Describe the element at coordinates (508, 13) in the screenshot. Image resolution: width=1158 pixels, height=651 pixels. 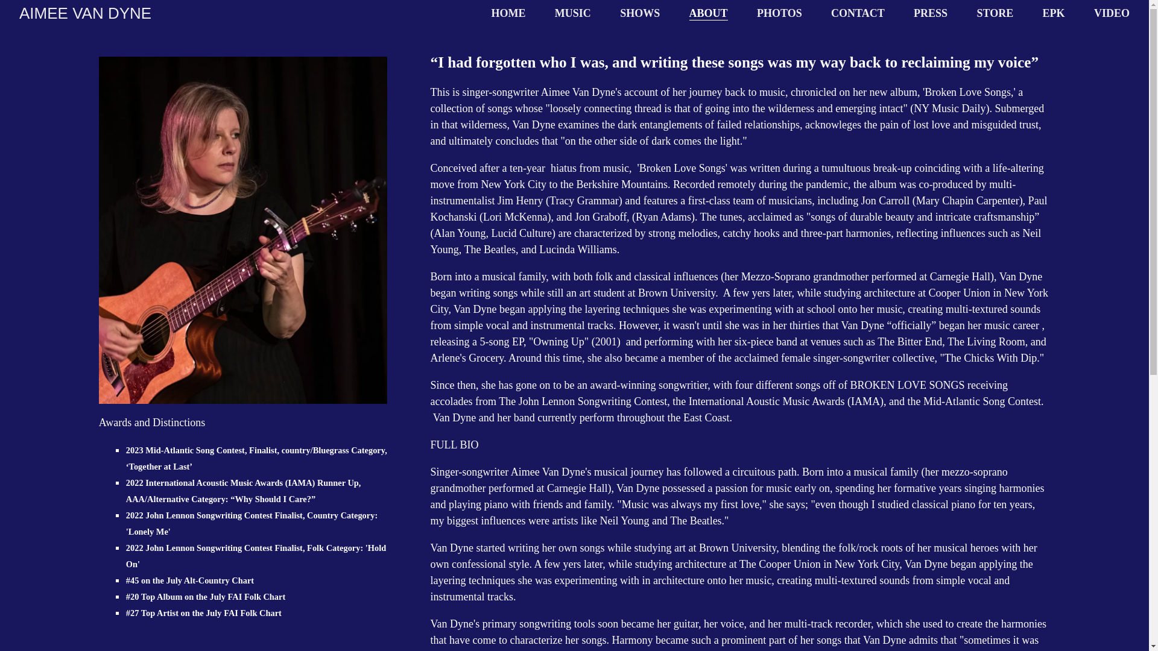
I see `HOME` at that location.